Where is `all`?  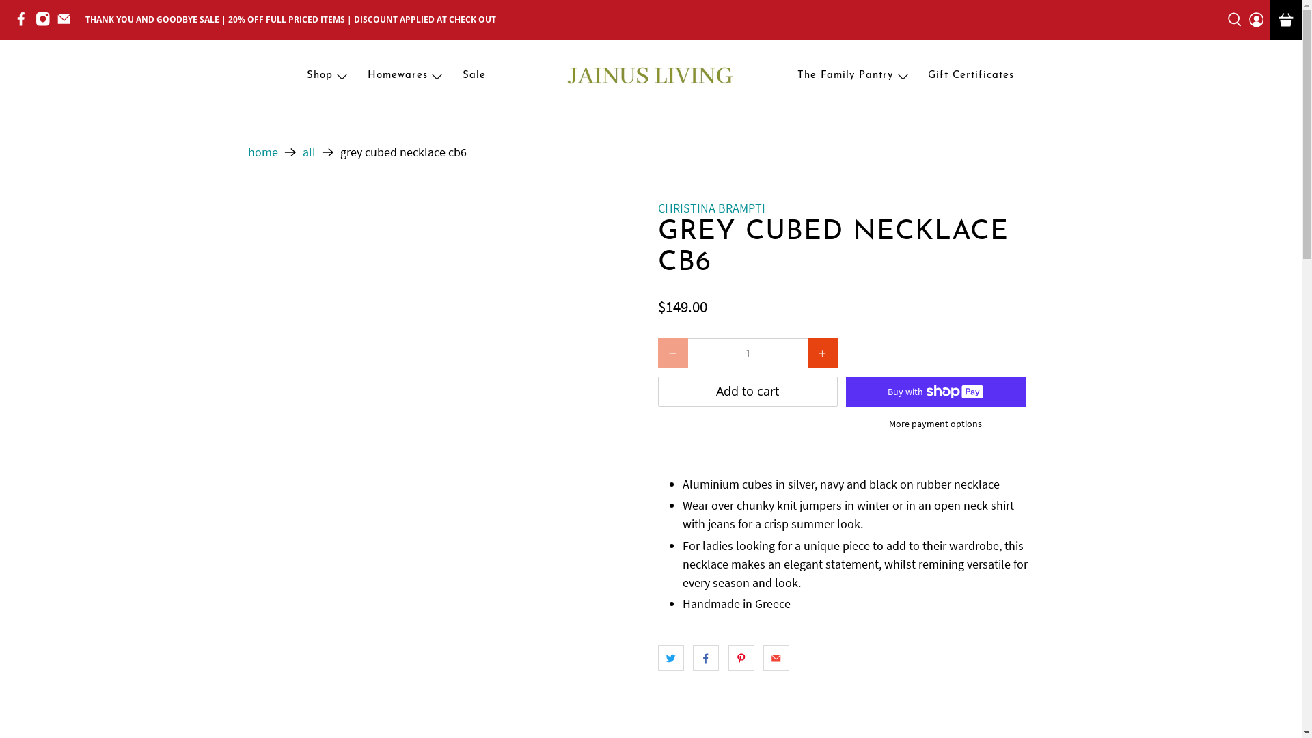
all is located at coordinates (309, 152).